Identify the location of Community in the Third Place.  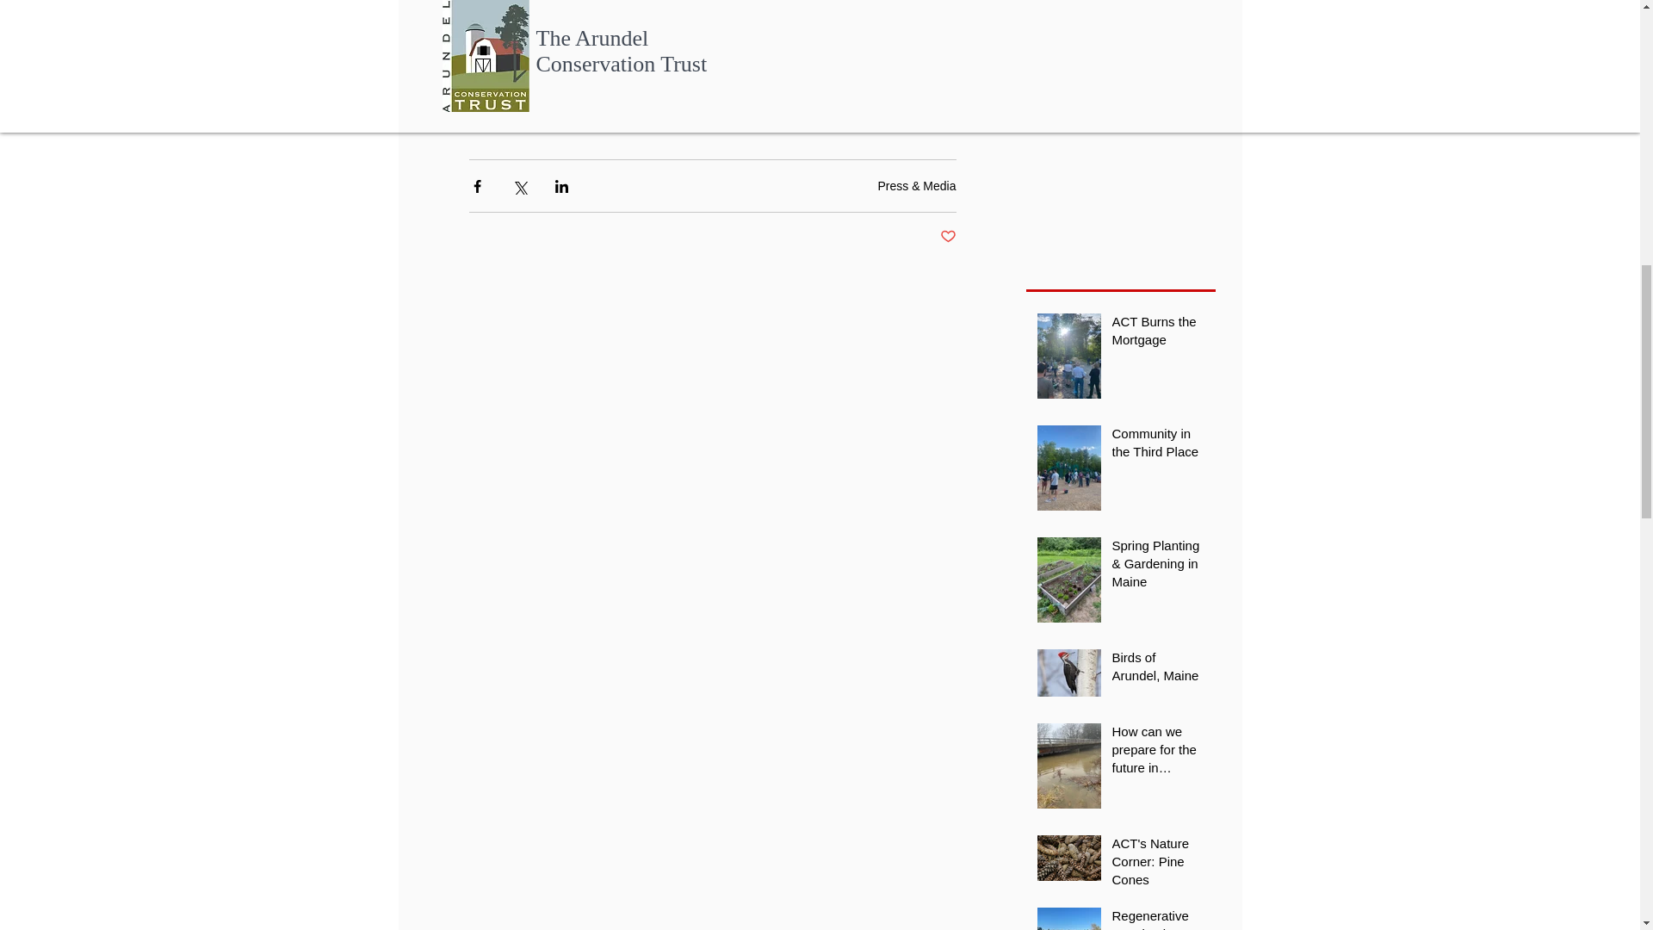
(1159, 446).